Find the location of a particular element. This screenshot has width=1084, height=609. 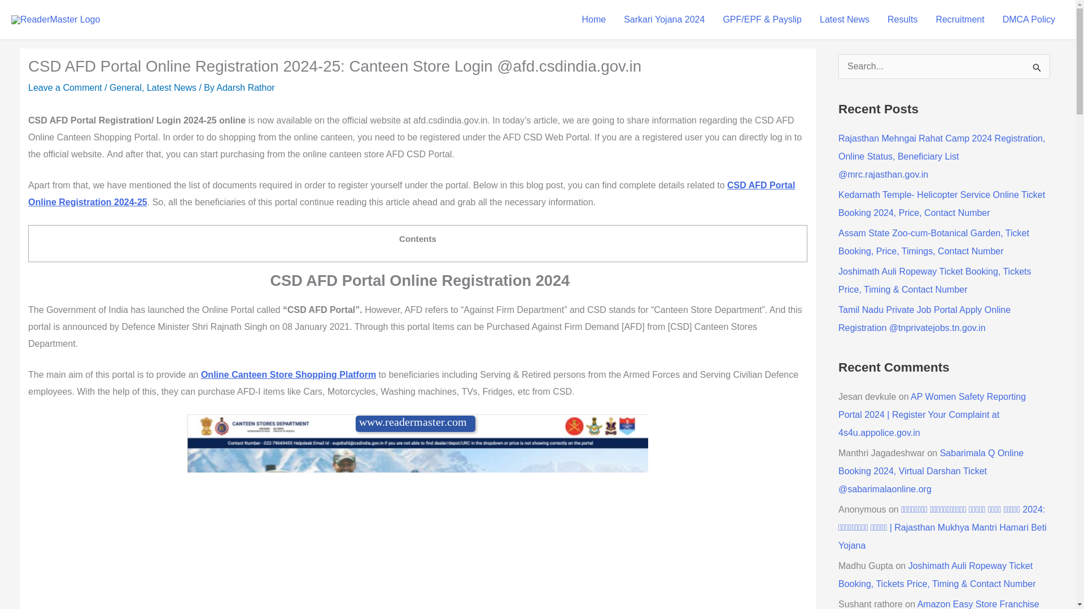

Leave a Comment is located at coordinates (64, 87).